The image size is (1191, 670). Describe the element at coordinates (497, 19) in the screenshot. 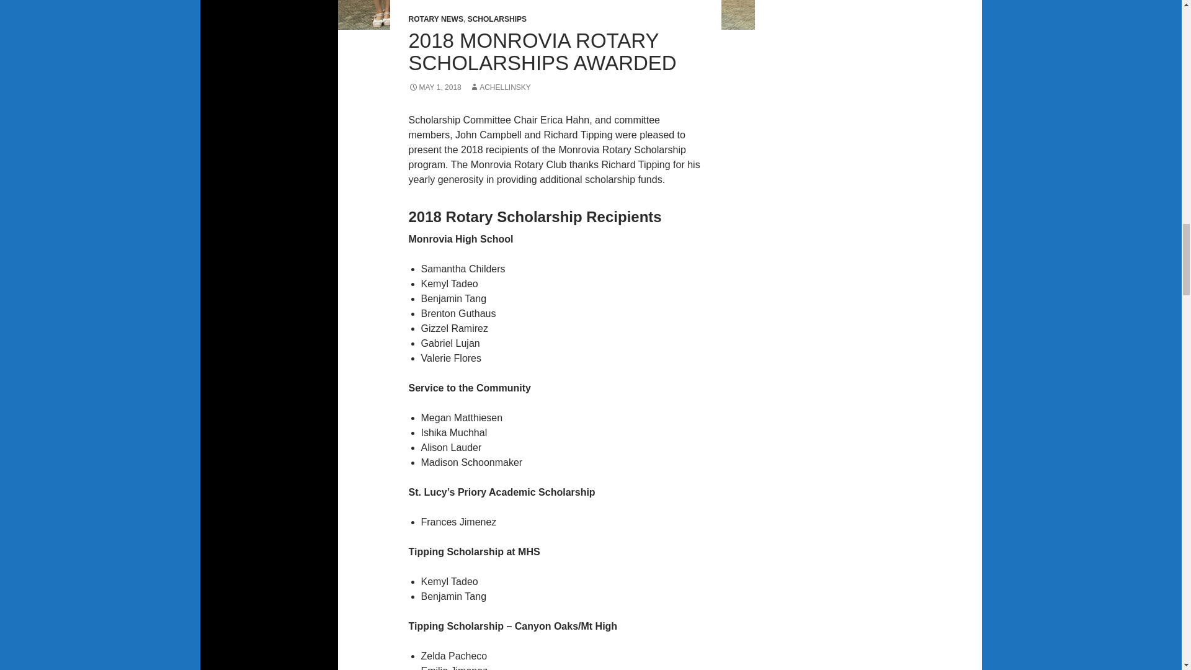

I see `SCHOLARSHIPS` at that location.